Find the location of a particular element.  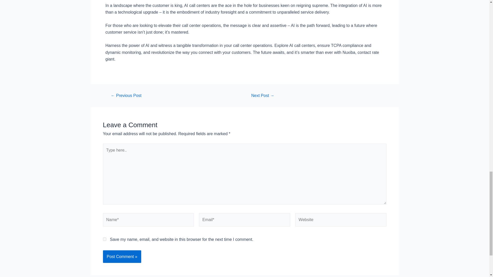

yes is located at coordinates (104, 239).